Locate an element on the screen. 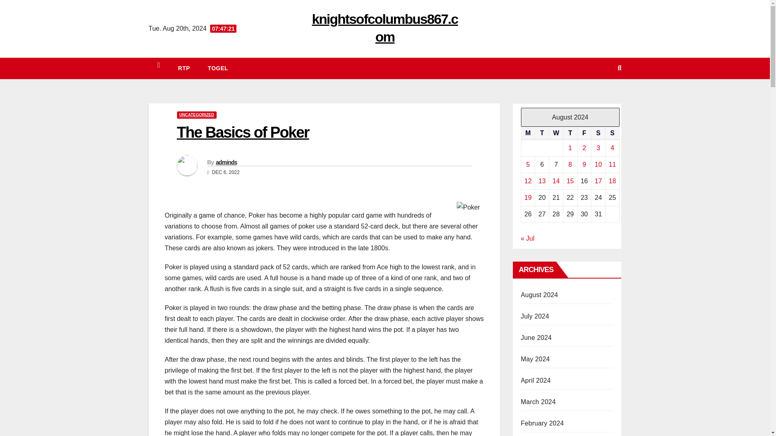 Image resolution: width=776 pixels, height=436 pixels. Sunday is located at coordinates (612, 133).